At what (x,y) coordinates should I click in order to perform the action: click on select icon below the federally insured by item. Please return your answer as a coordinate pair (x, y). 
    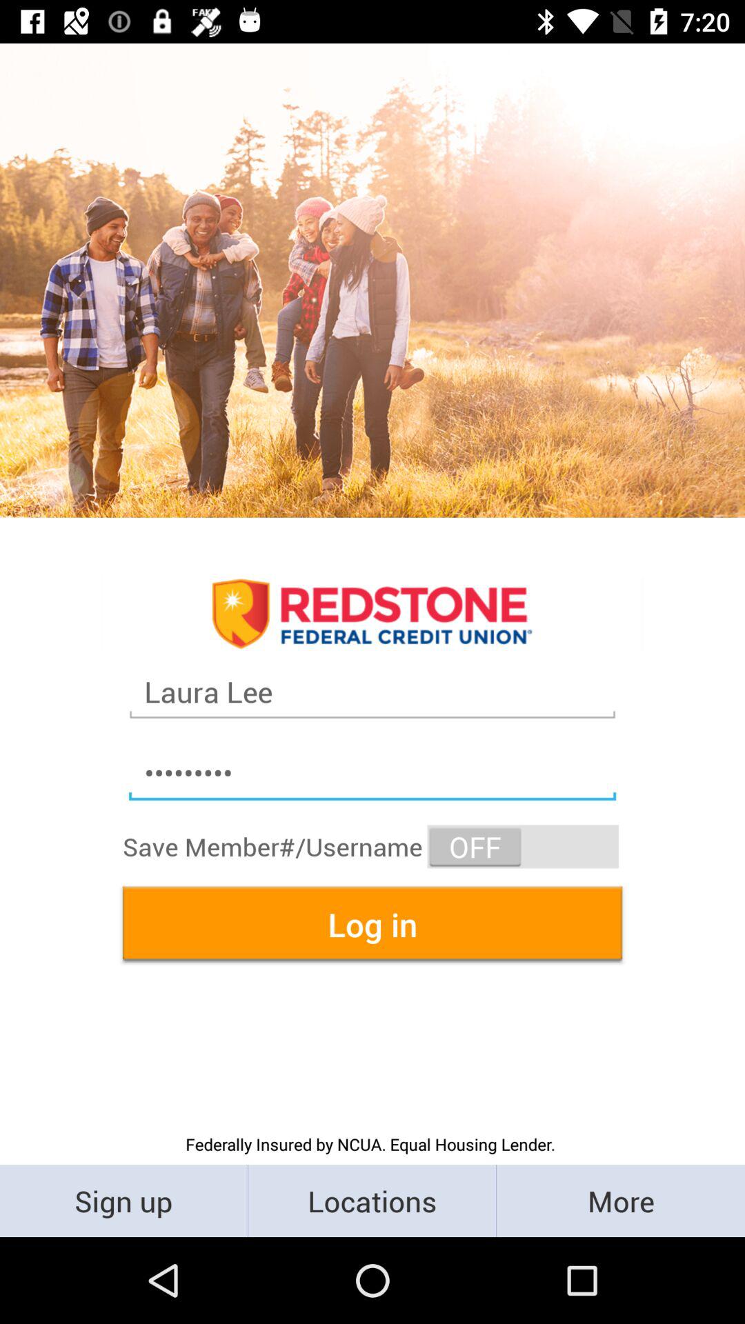
    Looking at the image, I should click on (124, 1200).